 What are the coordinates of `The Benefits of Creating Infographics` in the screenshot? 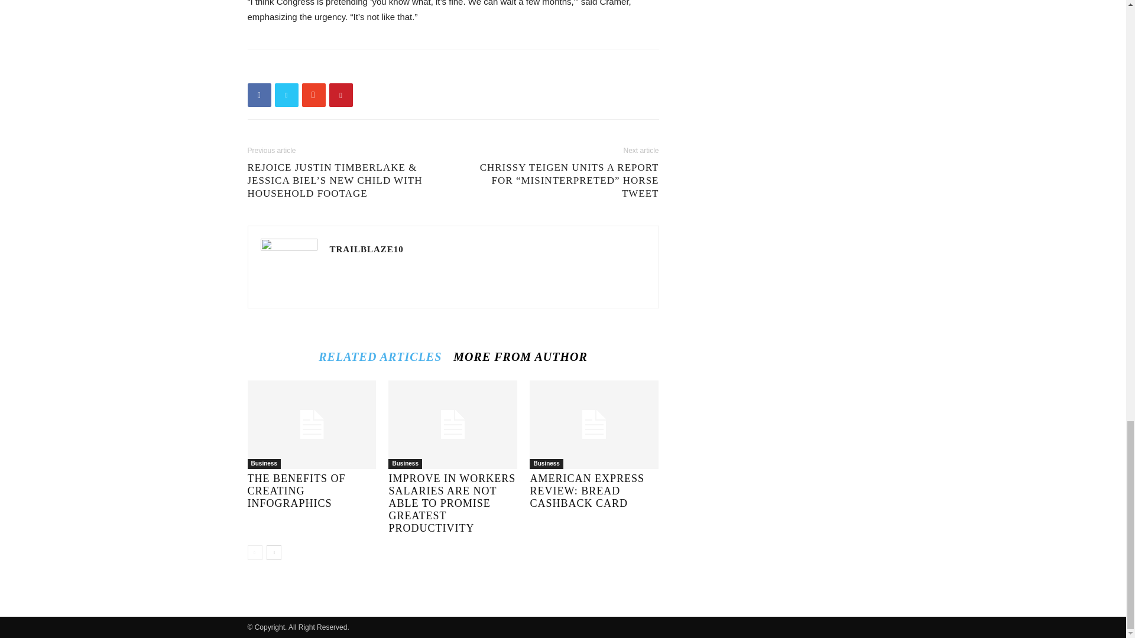 It's located at (296, 490).